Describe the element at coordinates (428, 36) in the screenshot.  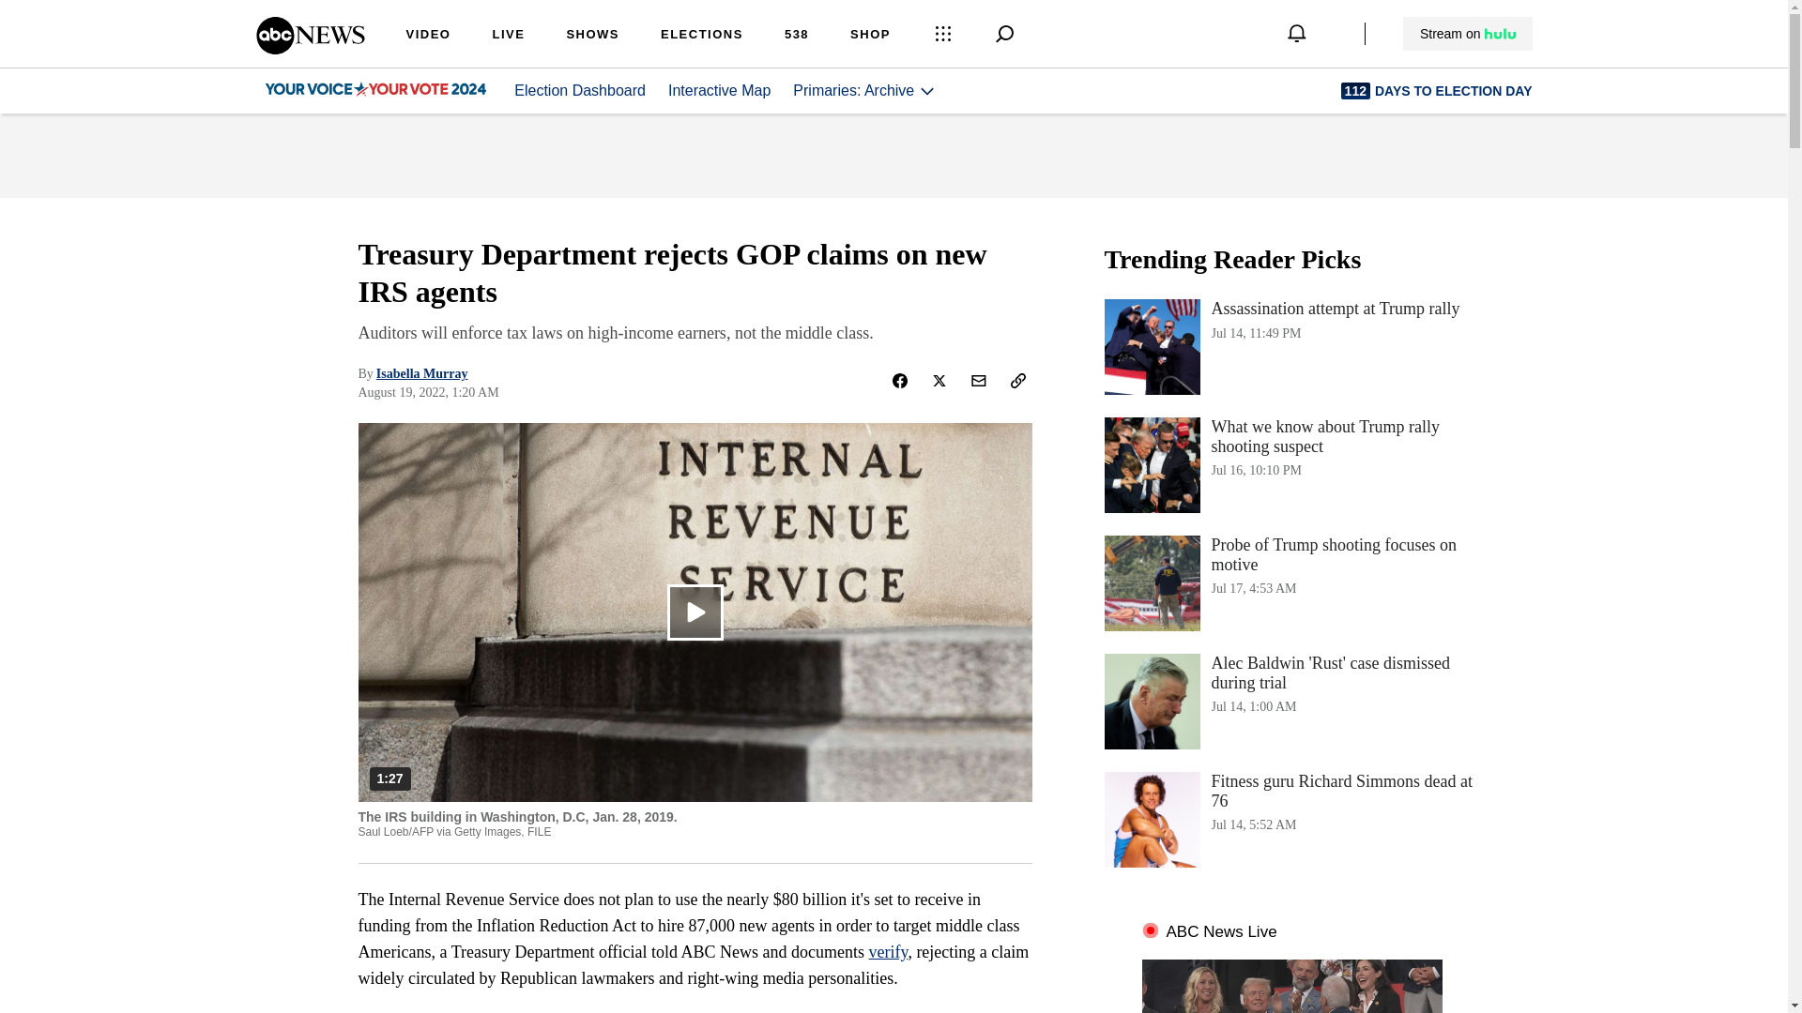
I see `VIDEO` at that location.